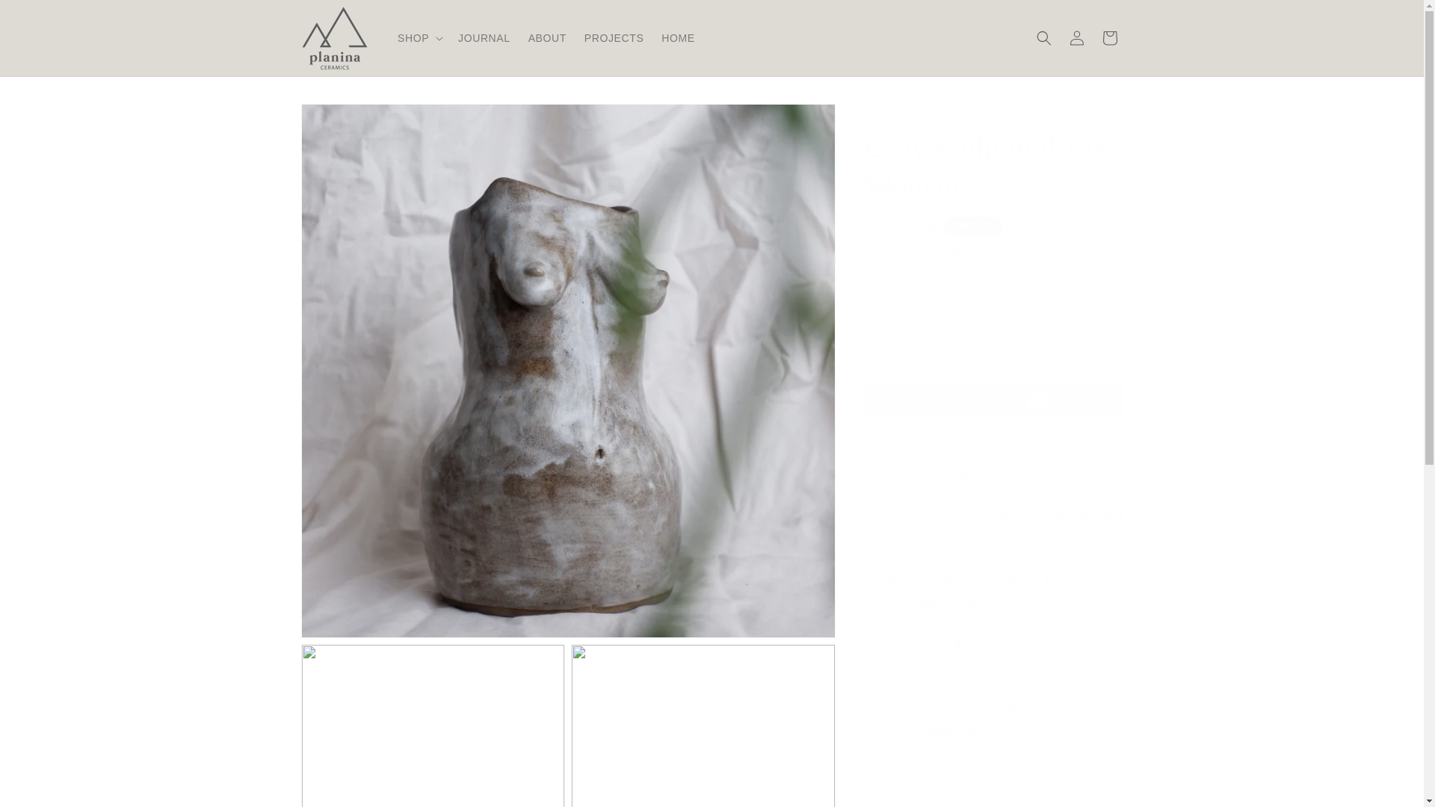 Image resolution: width=1435 pixels, height=807 pixels. What do you see at coordinates (484, 38) in the screenshot?
I see `JOURNAL` at bounding box center [484, 38].